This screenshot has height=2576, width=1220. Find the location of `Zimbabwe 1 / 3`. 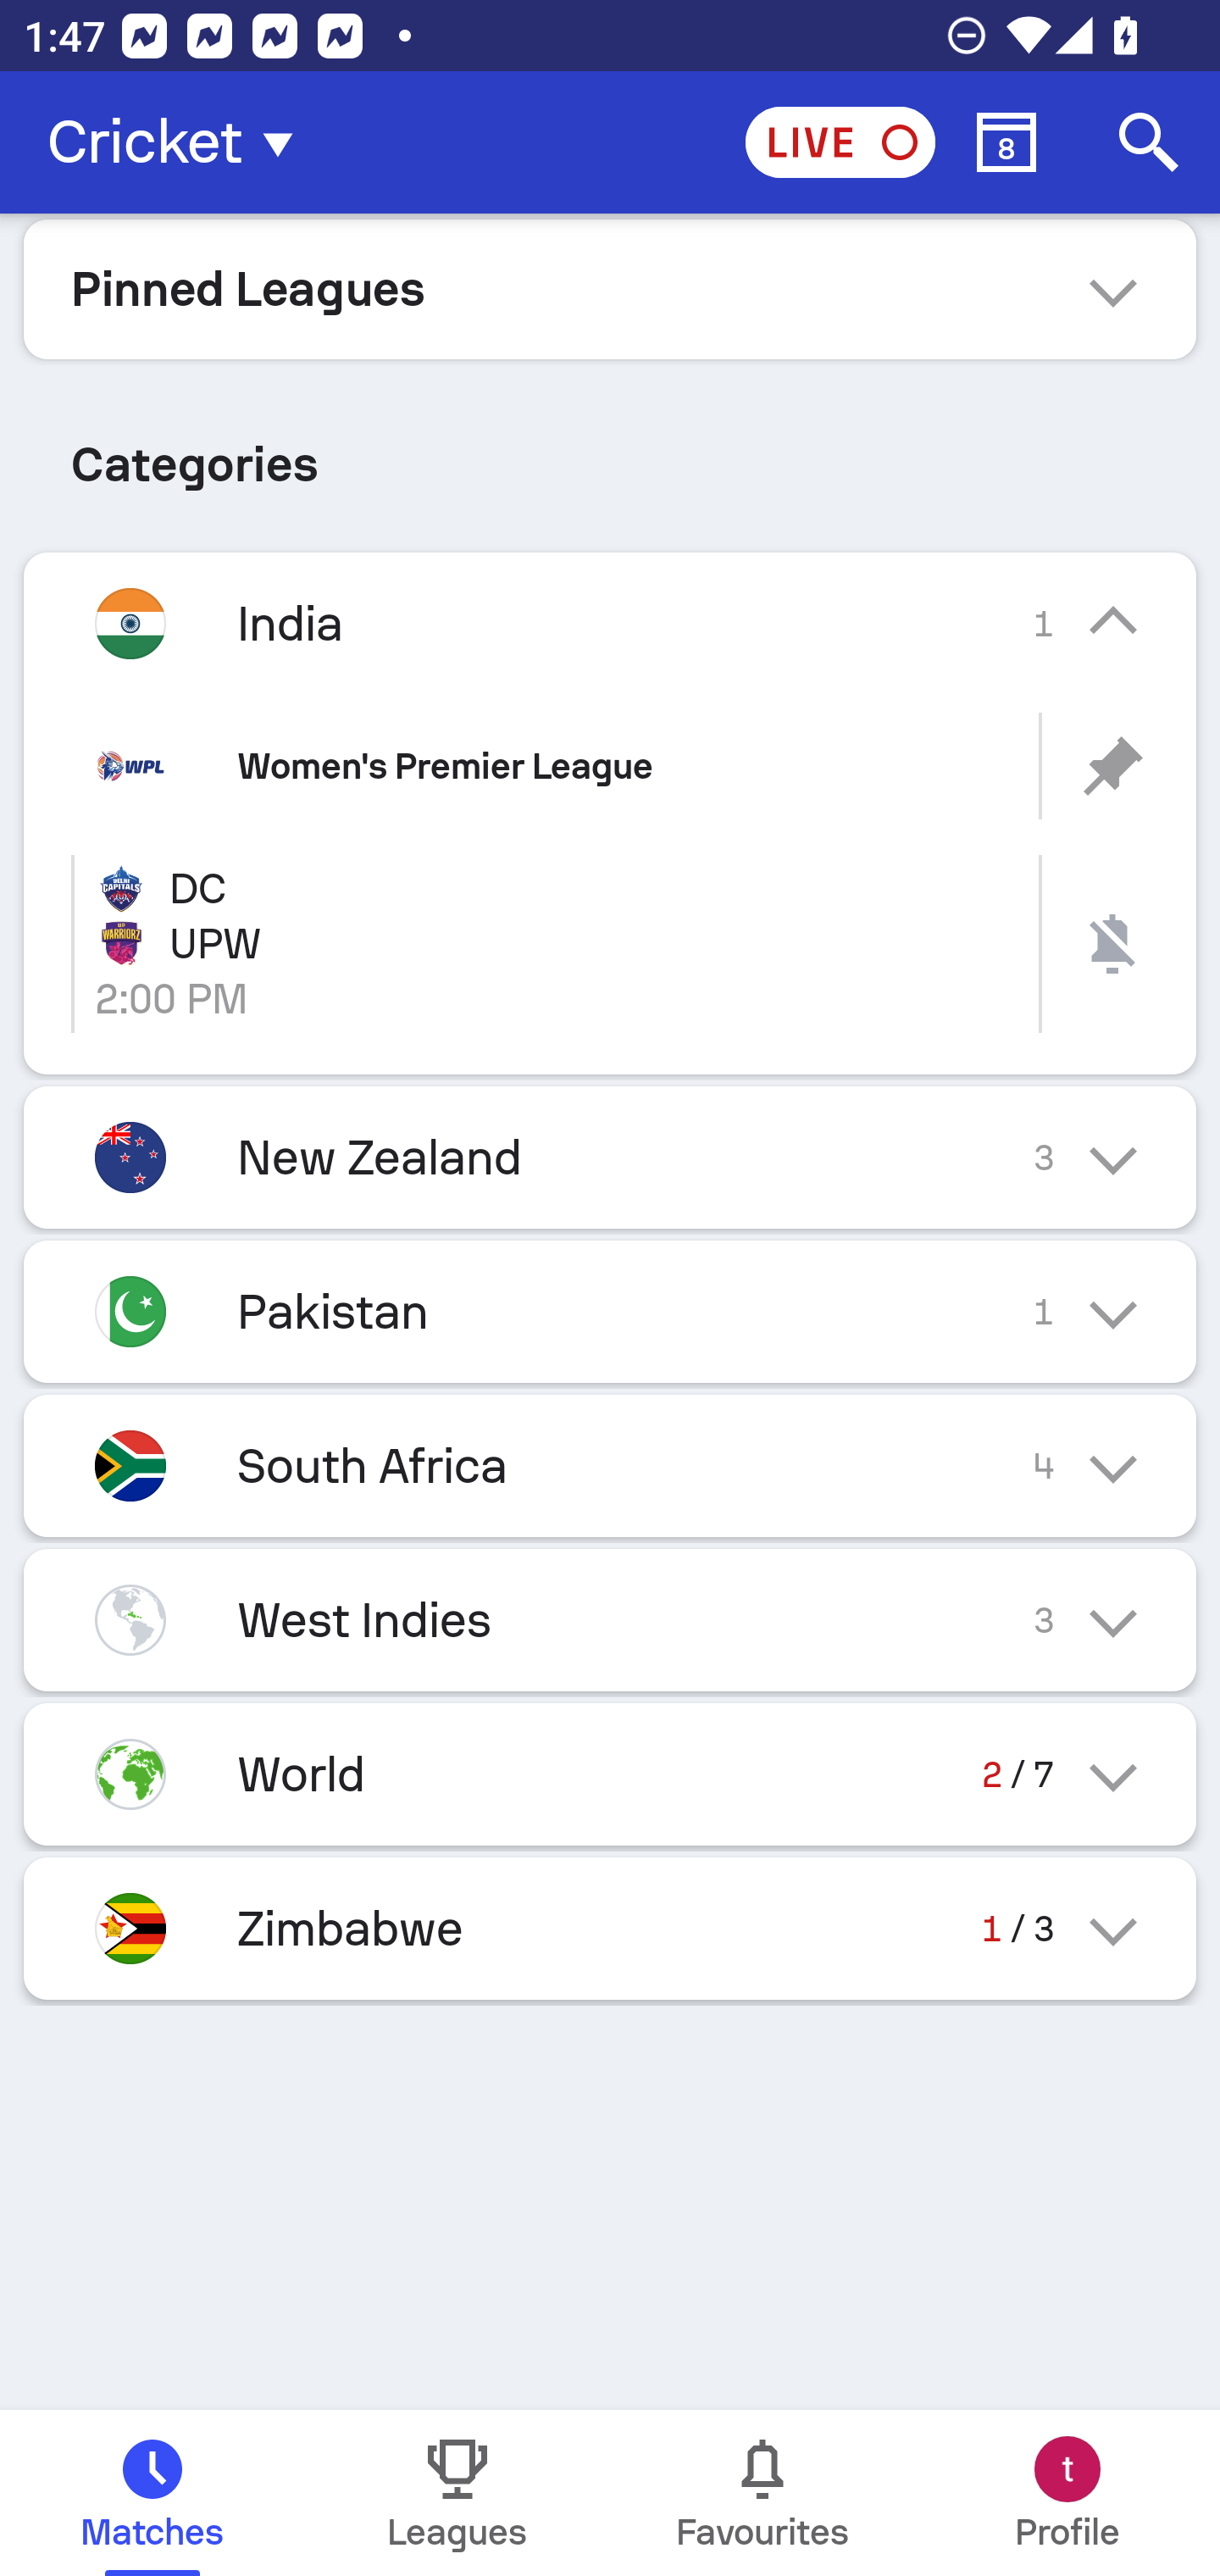

Zimbabwe 1 / 3 is located at coordinates (610, 1928).